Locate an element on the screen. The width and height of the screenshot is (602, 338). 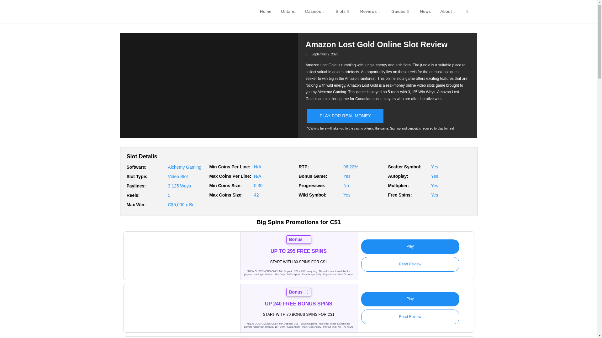
Home is located at coordinates (266, 12).